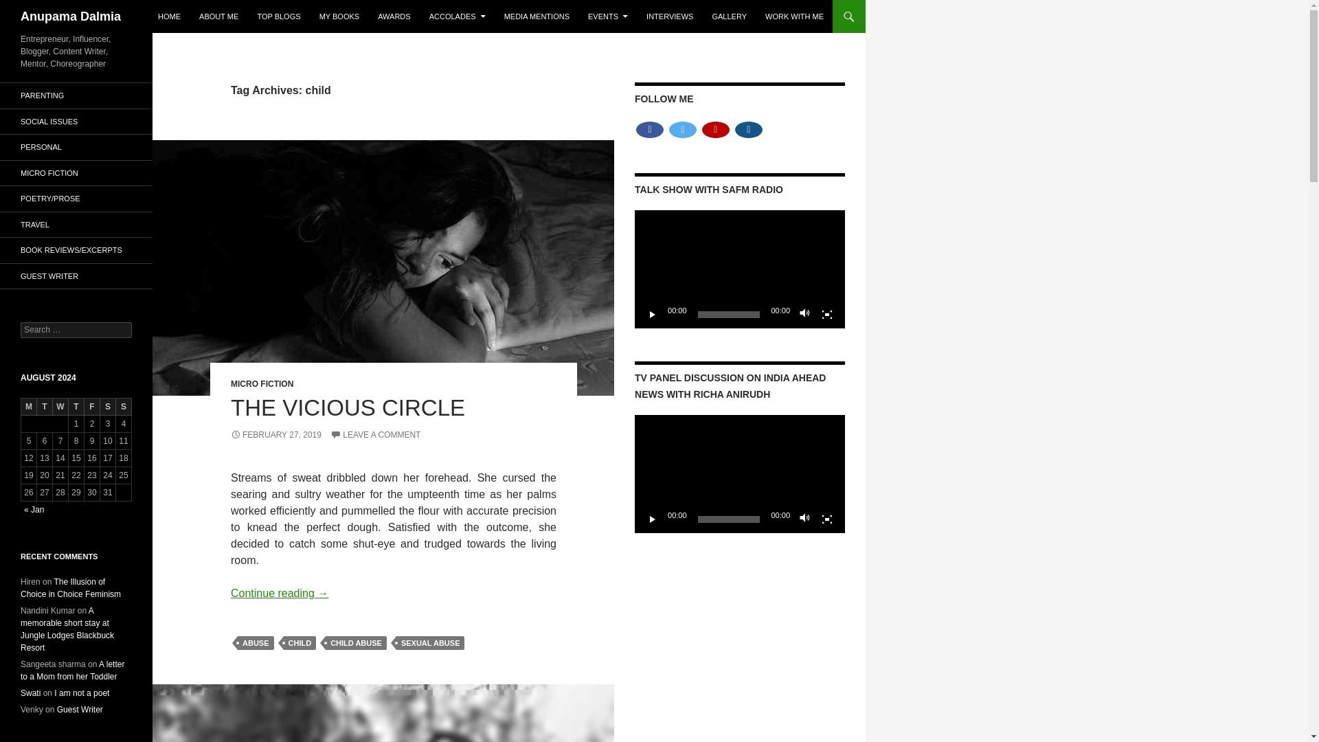 This screenshot has height=742, width=1319. What do you see at coordinates (805, 315) in the screenshot?
I see `Mute` at bounding box center [805, 315].